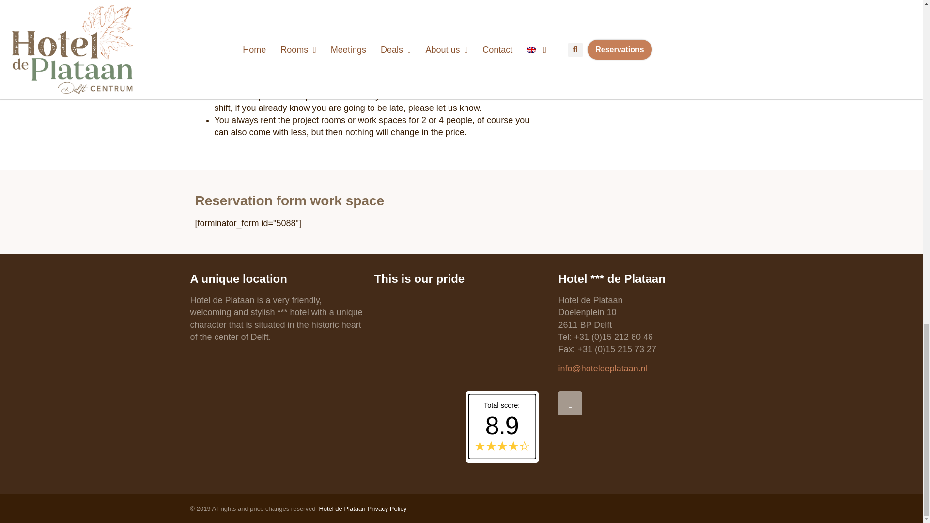 The image size is (930, 523). What do you see at coordinates (342, 508) in the screenshot?
I see `Hotel in Delft` at bounding box center [342, 508].